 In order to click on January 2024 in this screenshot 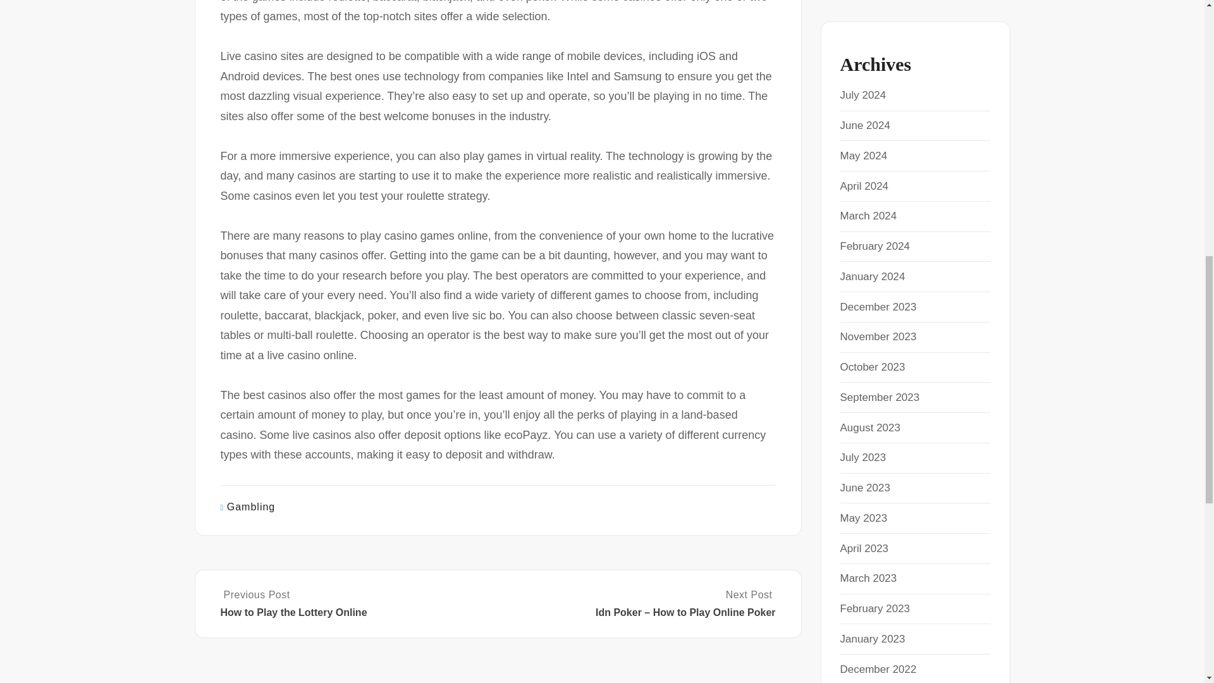, I will do `click(872, 276)`.